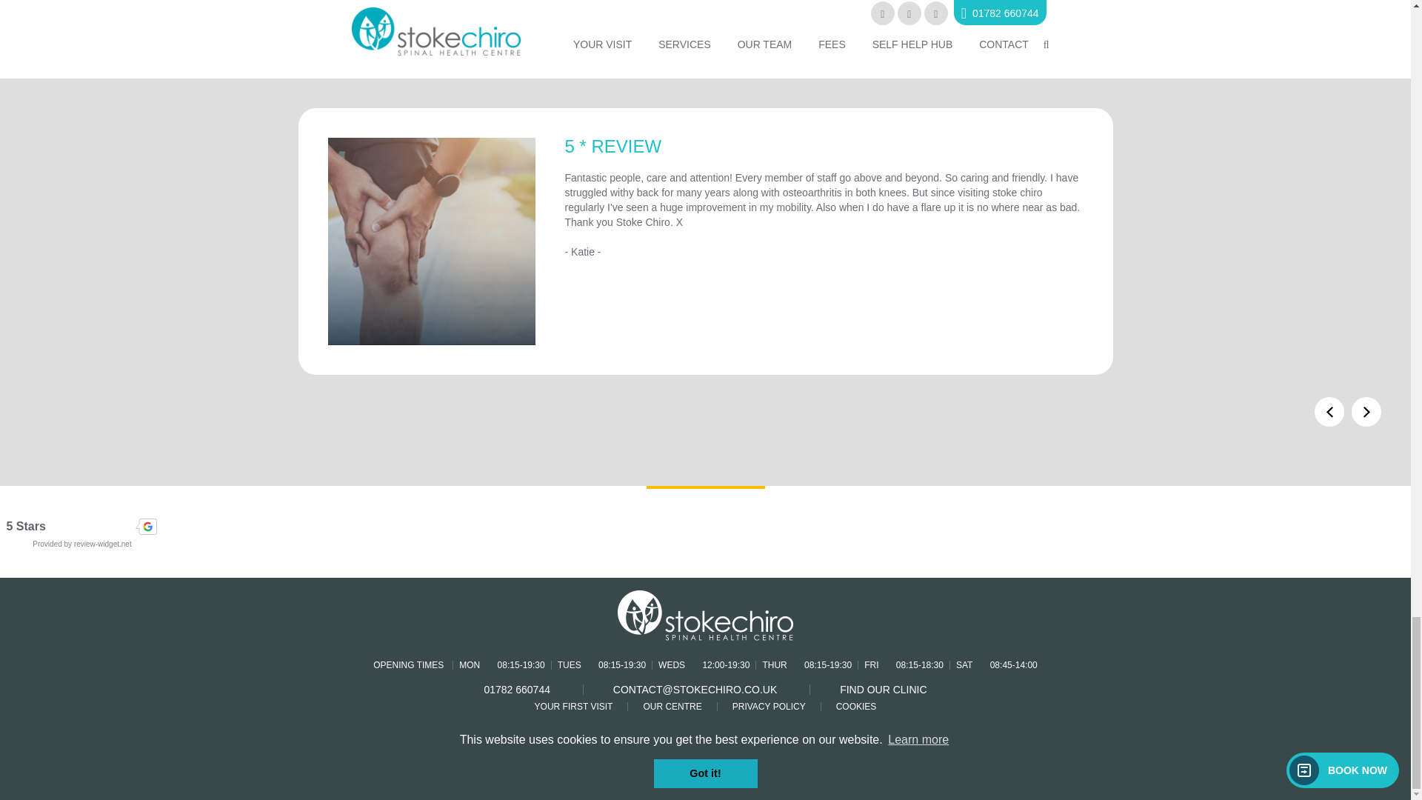 Image resolution: width=1422 pixels, height=800 pixels. I want to click on PRIVACY POLICY, so click(769, 707).